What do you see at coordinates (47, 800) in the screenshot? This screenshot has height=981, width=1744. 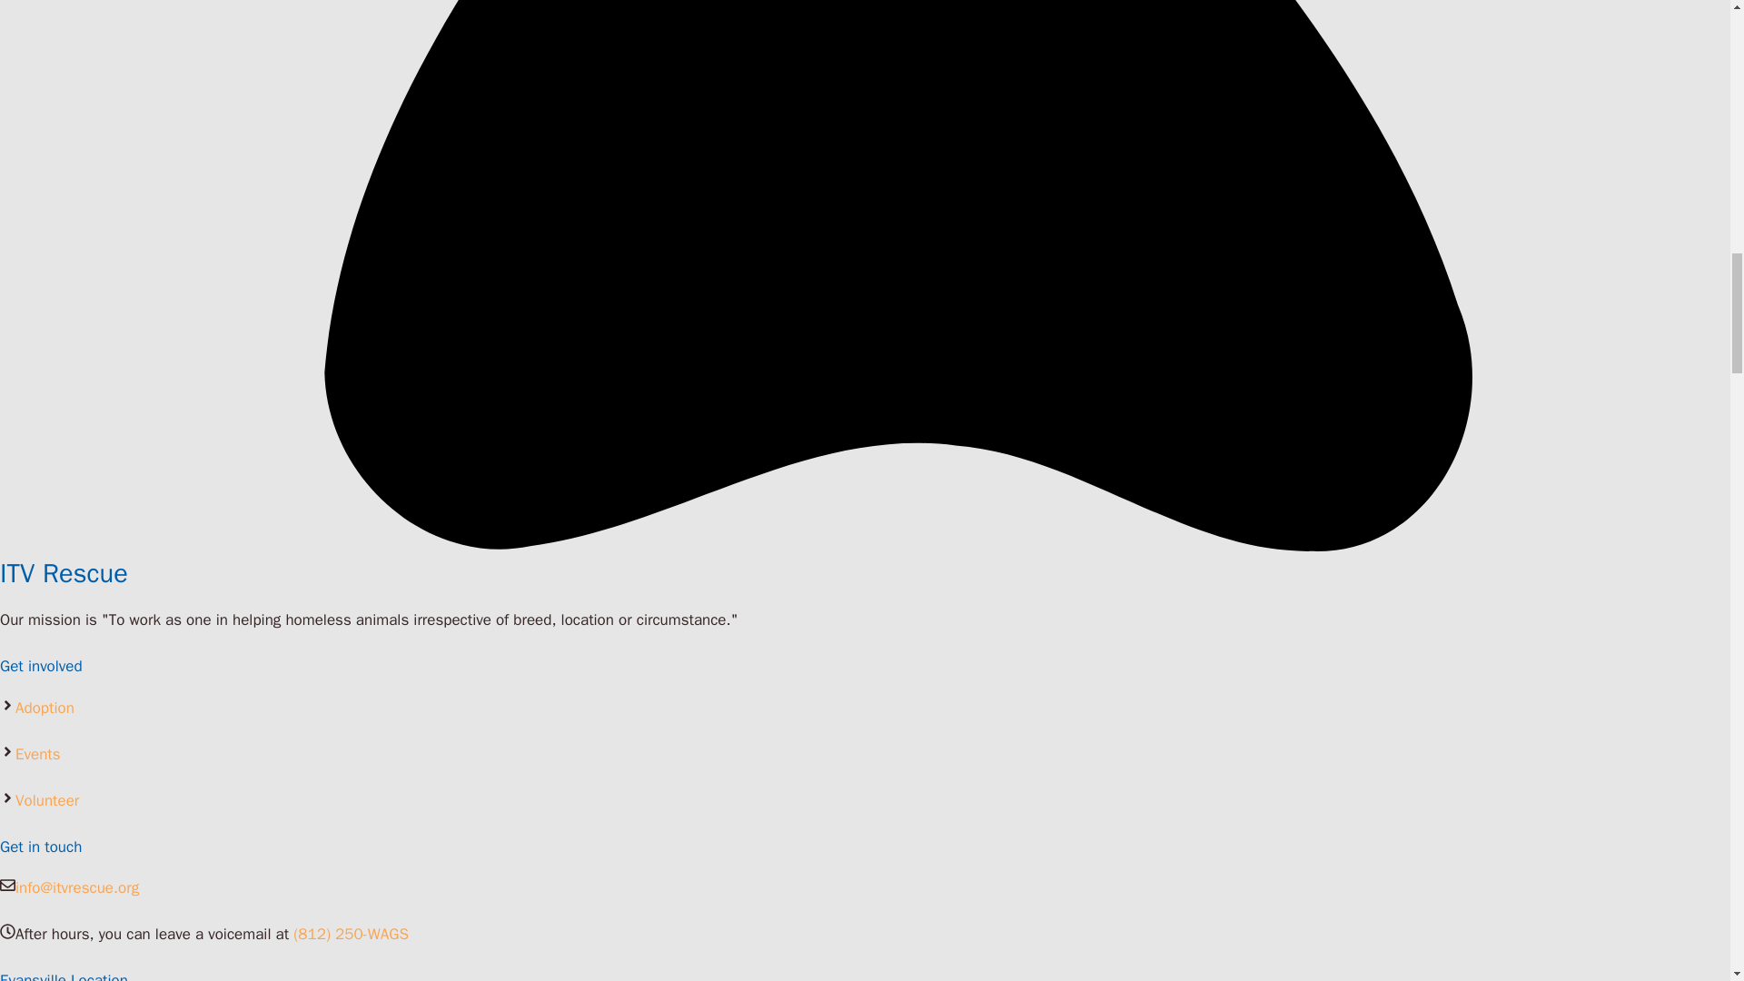 I see `Volunteer` at bounding box center [47, 800].